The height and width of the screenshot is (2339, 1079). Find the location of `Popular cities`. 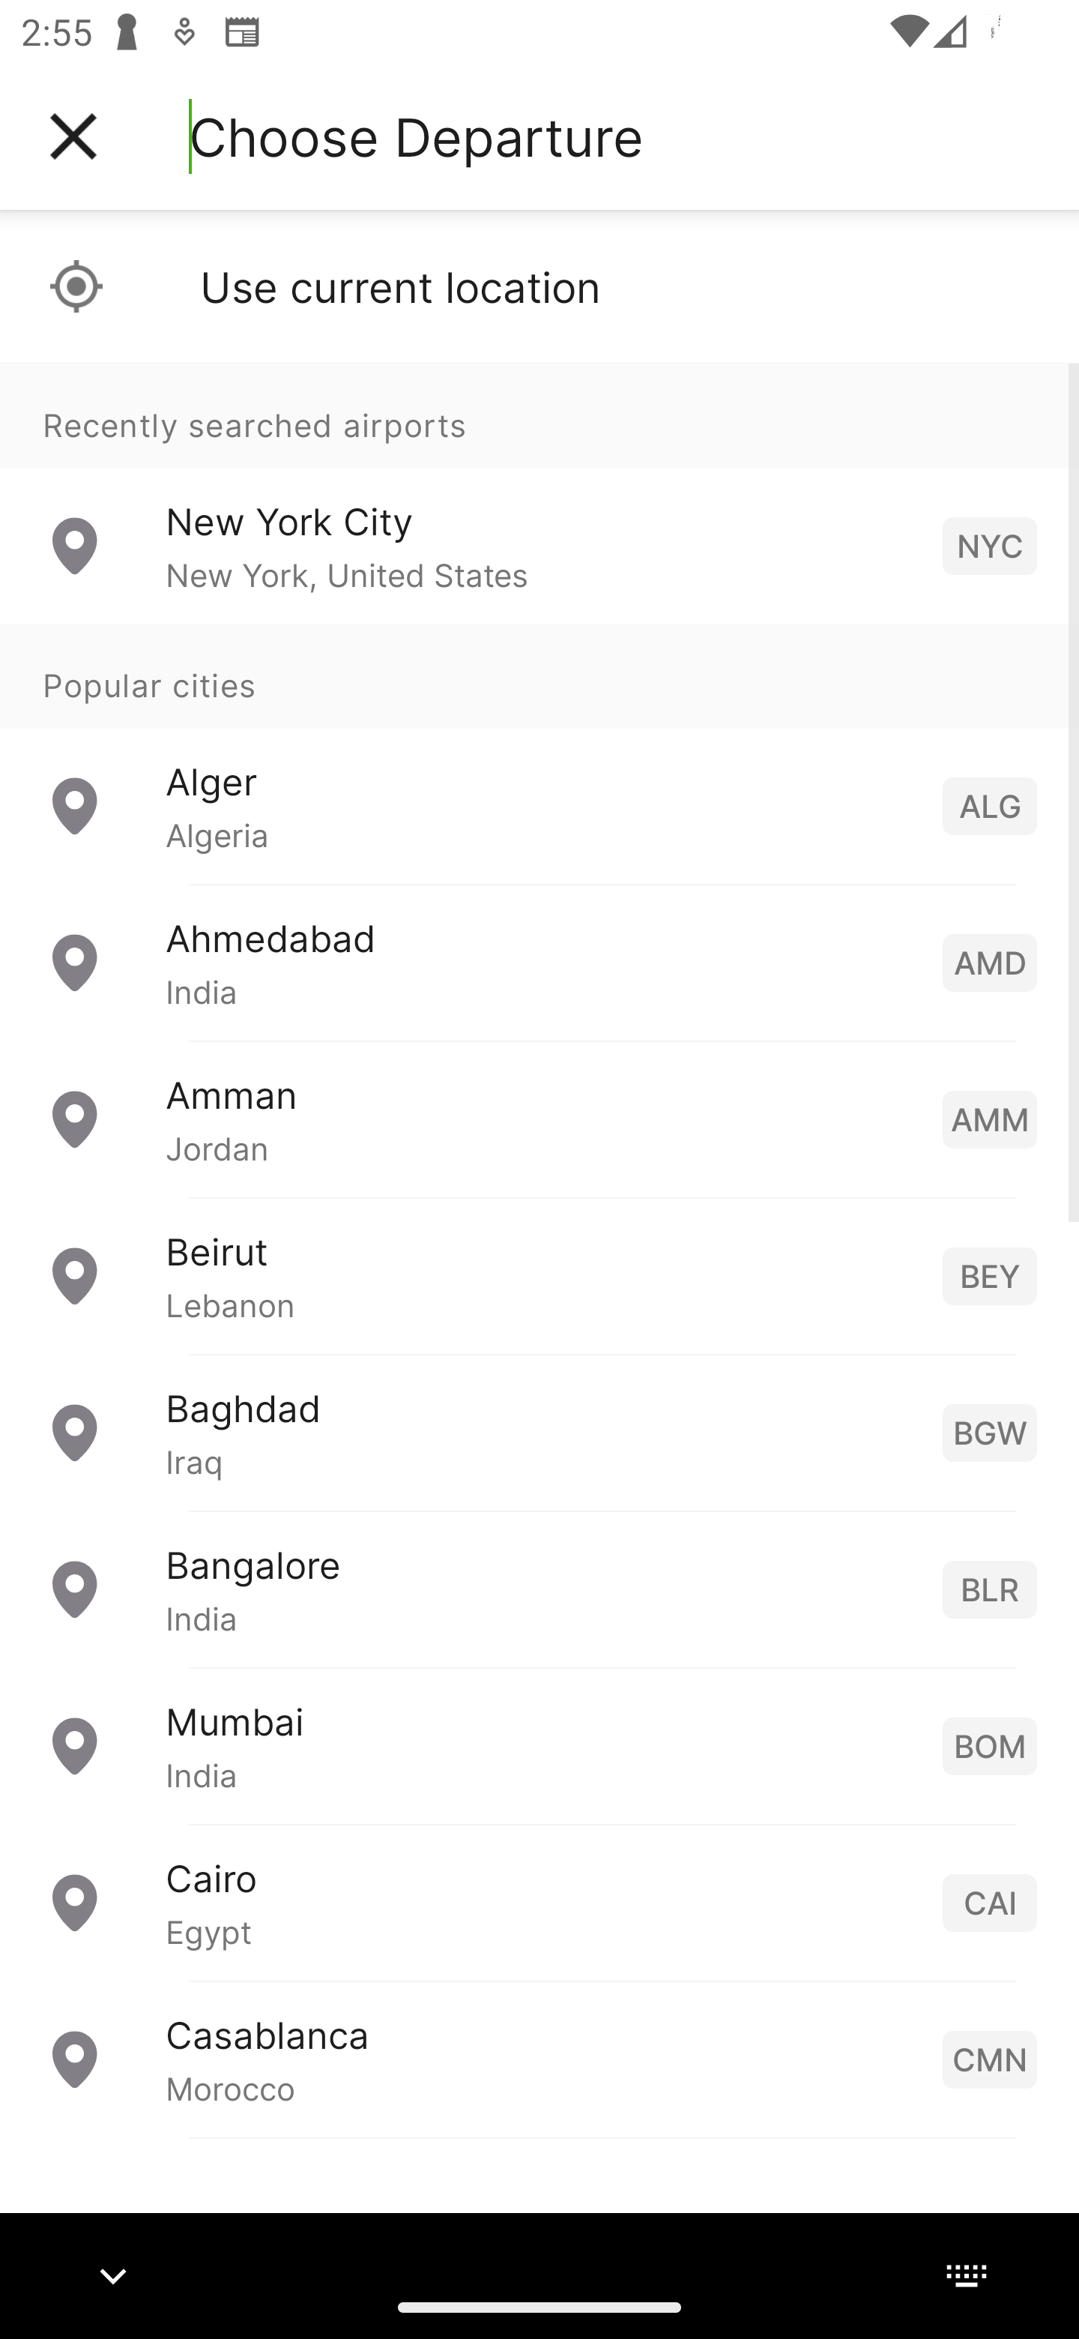

Popular cities is located at coordinates (539, 677).